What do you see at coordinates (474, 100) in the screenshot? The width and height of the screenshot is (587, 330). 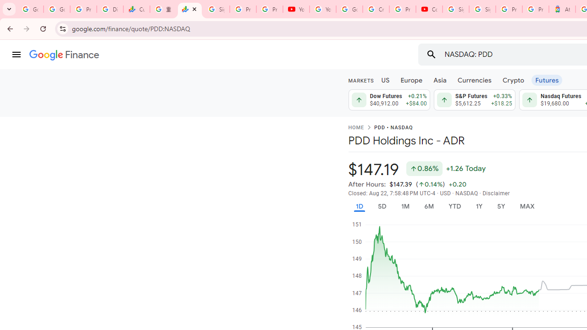 I see `S&P Futures $5,612.25 Up by 0.34% +$18.25` at bounding box center [474, 100].